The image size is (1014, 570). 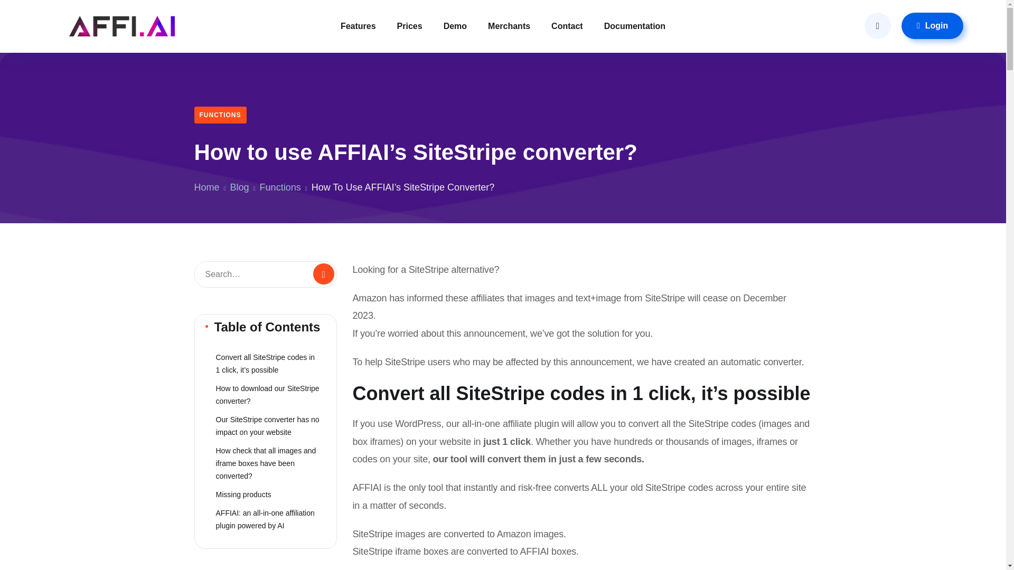 What do you see at coordinates (265, 395) in the screenshot?
I see `How to download our SiteStripe converter?` at bounding box center [265, 395].